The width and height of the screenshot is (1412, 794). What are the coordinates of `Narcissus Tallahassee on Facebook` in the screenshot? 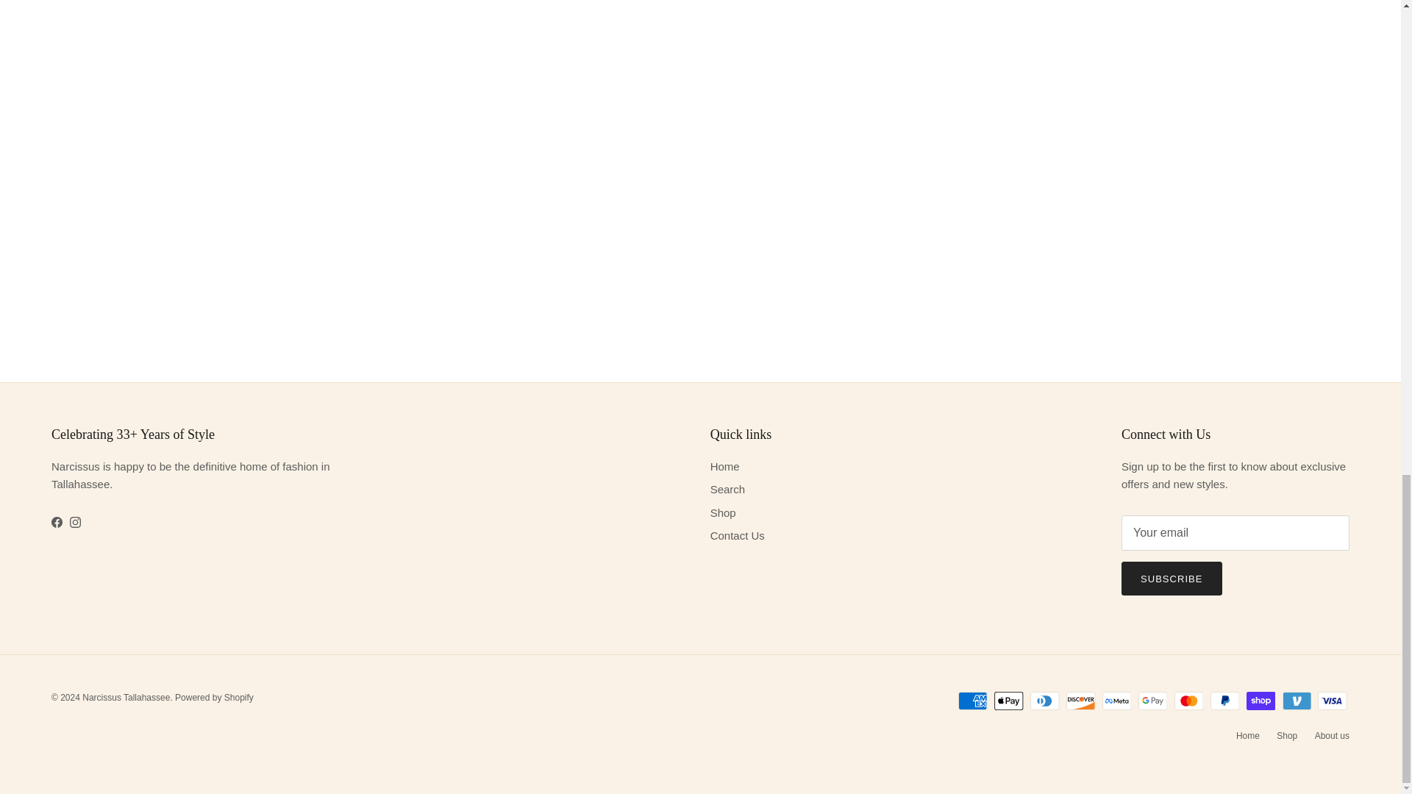 It's located at (56, 522).